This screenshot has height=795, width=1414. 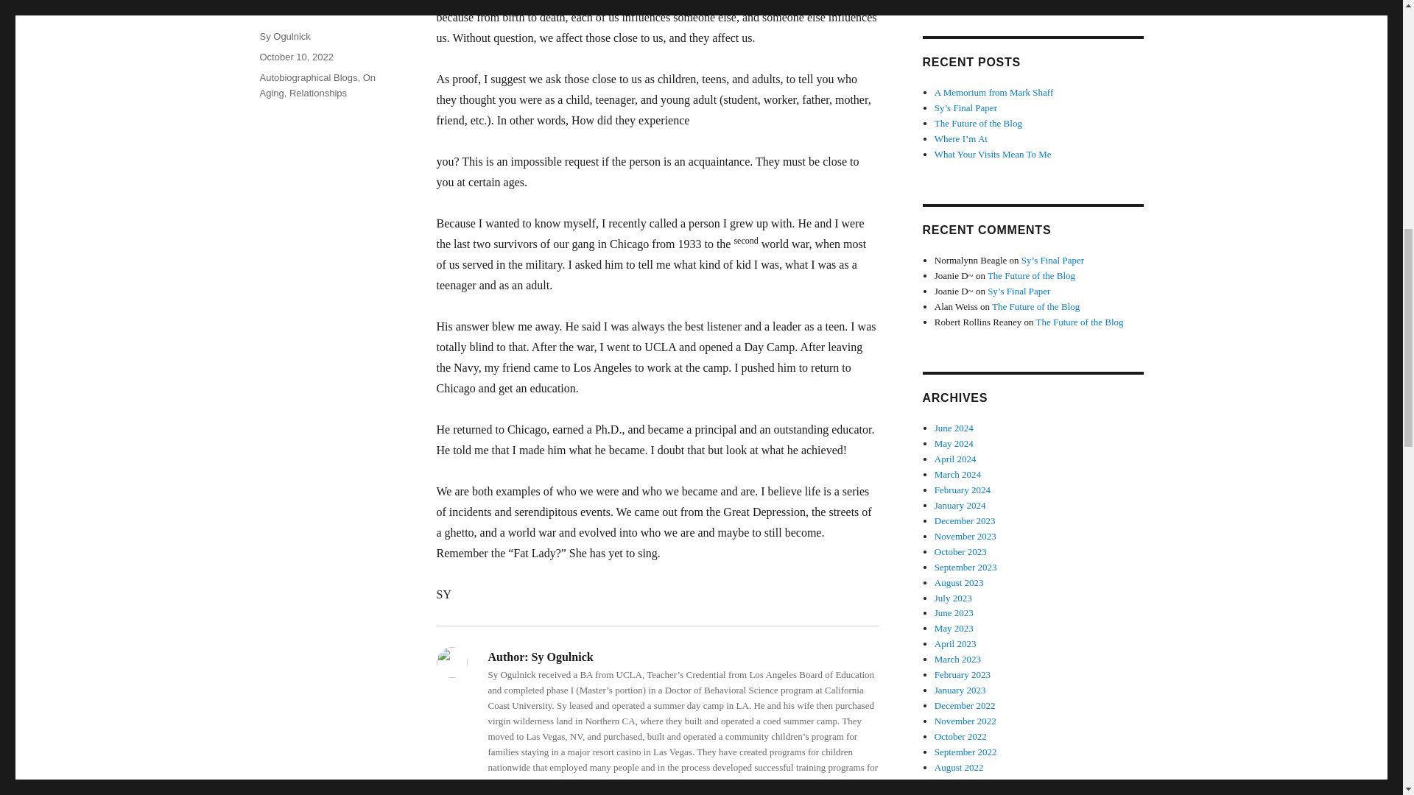 I want to click on October 10, 2022, so click(x=295, y=57).